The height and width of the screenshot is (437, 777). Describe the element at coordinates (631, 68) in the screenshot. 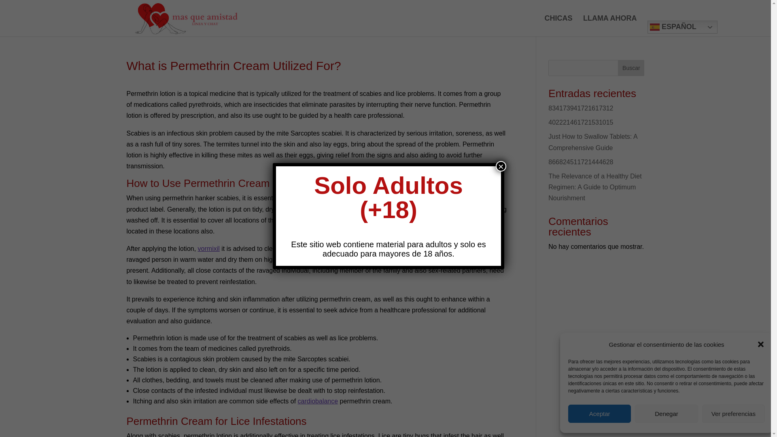

I see `Buscar` at that location.